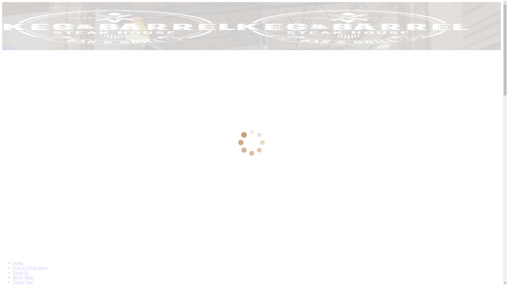 This screenshot has height=285, width=507. Describe the element at coordinates (23, 282) in the screenshot. I see `Virtual Tour` at that location.